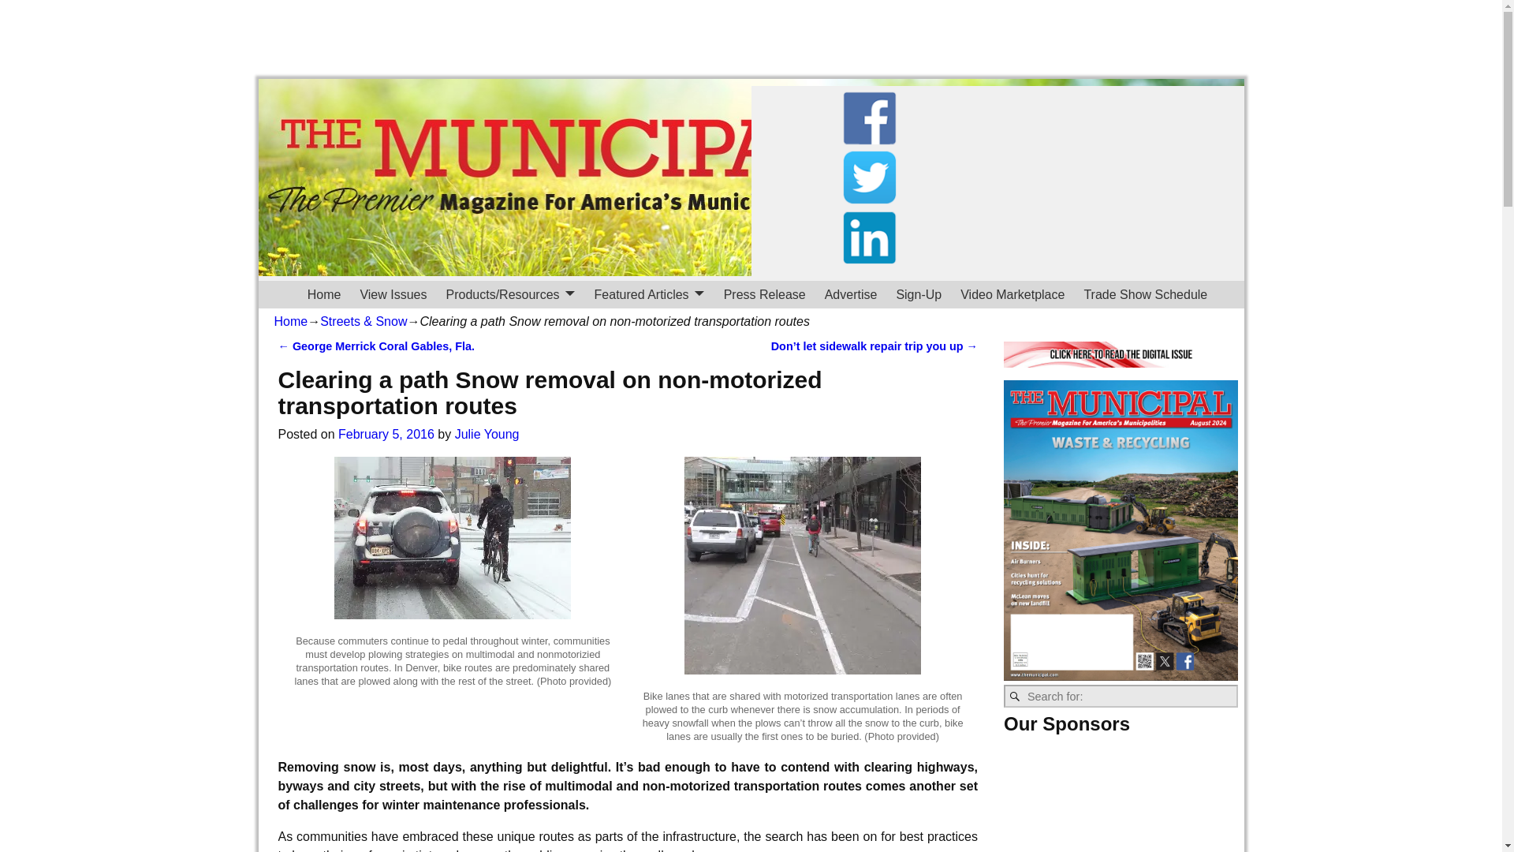 The height and width of the screenshot is (852, 1514). What do you see at coordinates (393, 294) in the screenshot?
I see `View Issues` at bounding box center [393, 294].